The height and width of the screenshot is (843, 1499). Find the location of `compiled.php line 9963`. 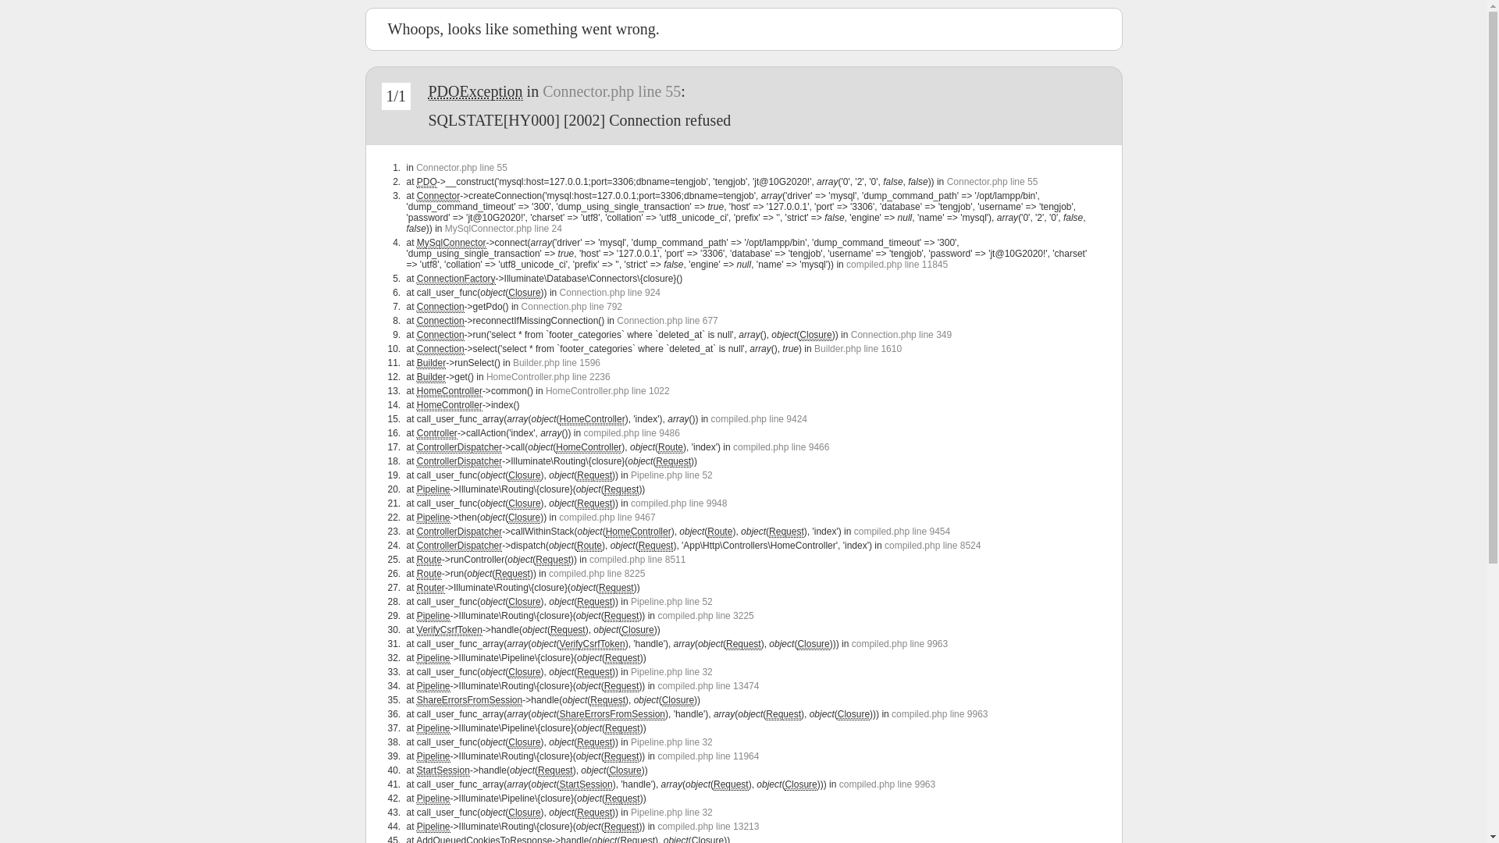

compiled.php line 9963 is located at coordinates (887, 784).